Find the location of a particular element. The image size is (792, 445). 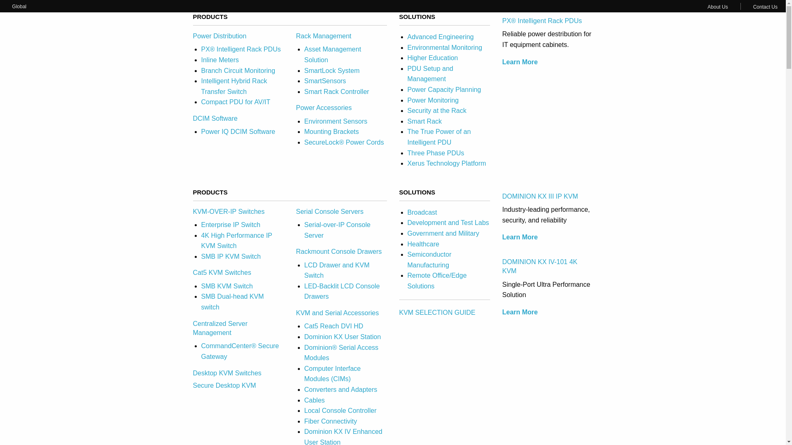

Power Distribution is located at coordinates (219, 36).